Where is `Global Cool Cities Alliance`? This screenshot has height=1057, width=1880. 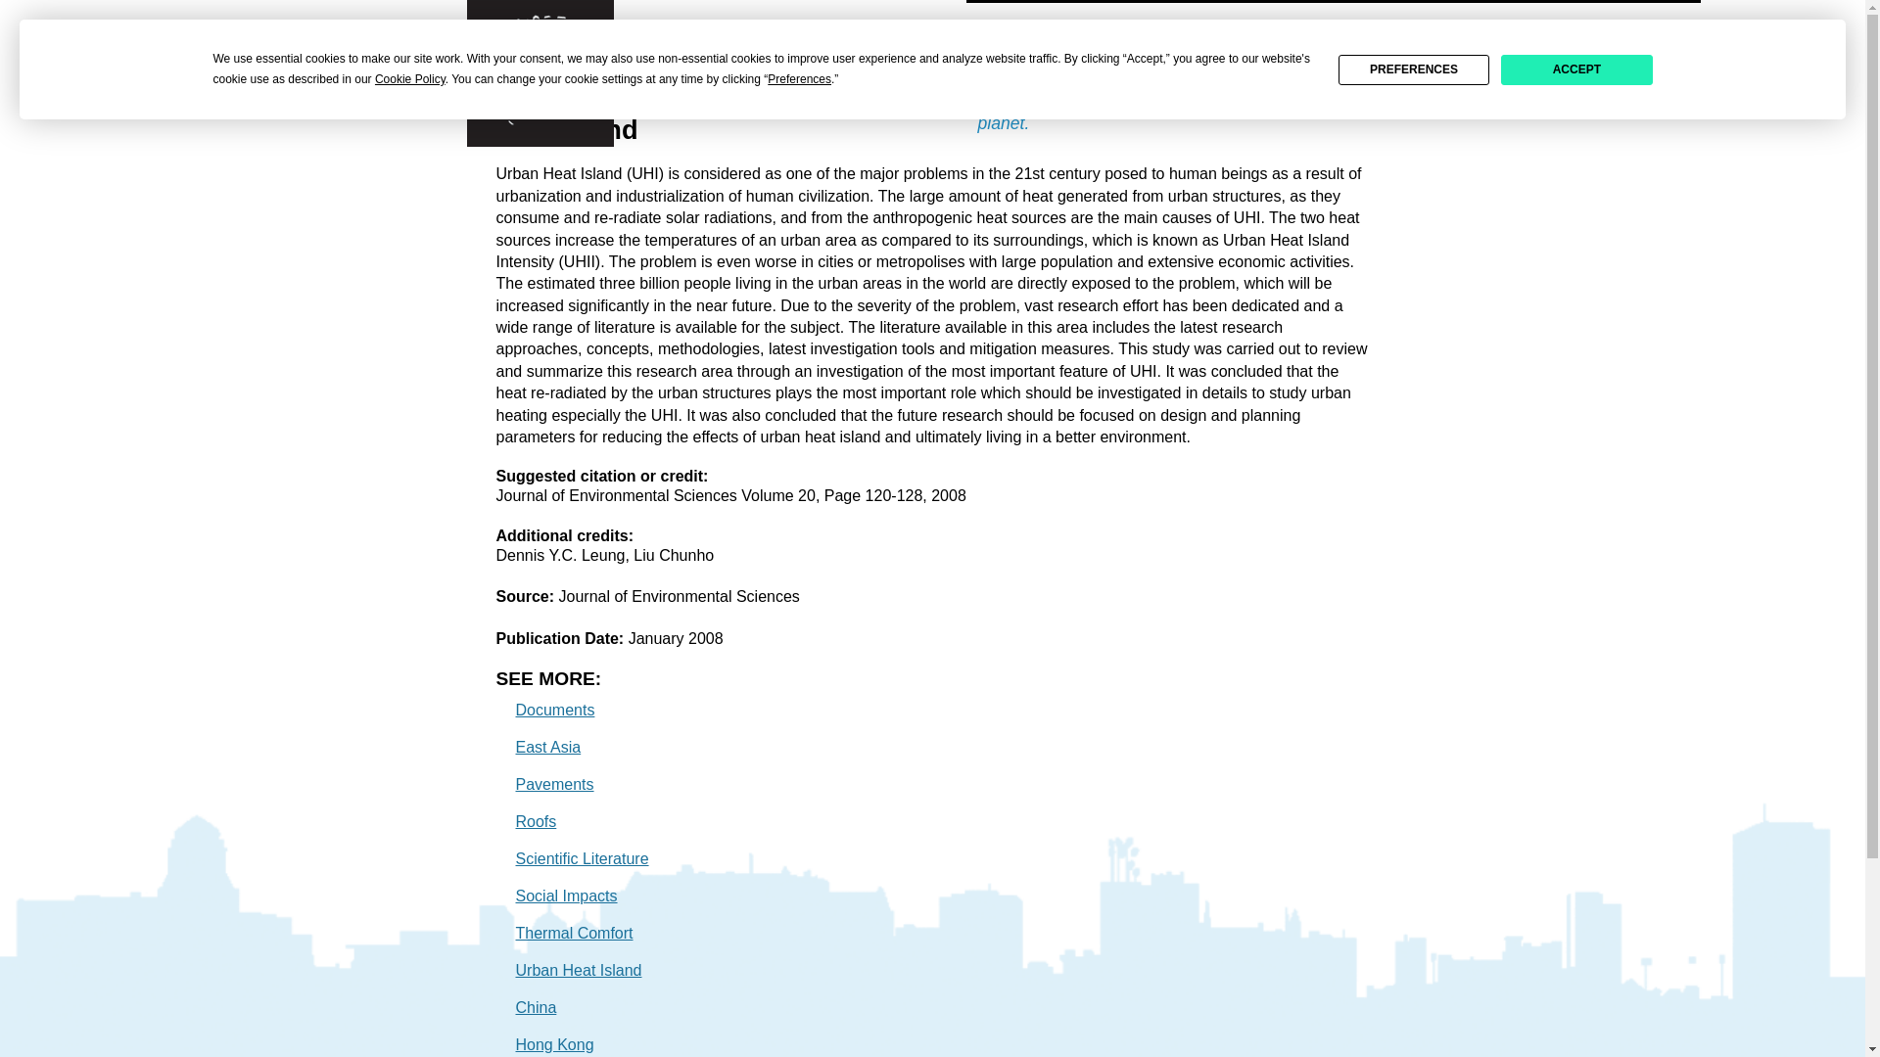 Global Cool Cities Alliance is located at coordinates (578, 23).